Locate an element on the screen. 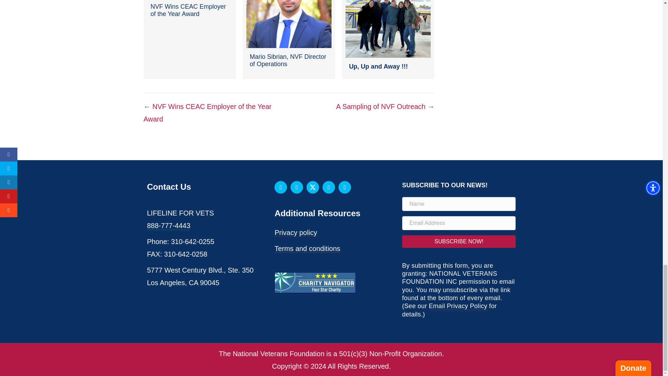 The height and width of the screenshot is (376, 668). SW-Law-Profile-Pic-copy is located at coordinates (289, 24).